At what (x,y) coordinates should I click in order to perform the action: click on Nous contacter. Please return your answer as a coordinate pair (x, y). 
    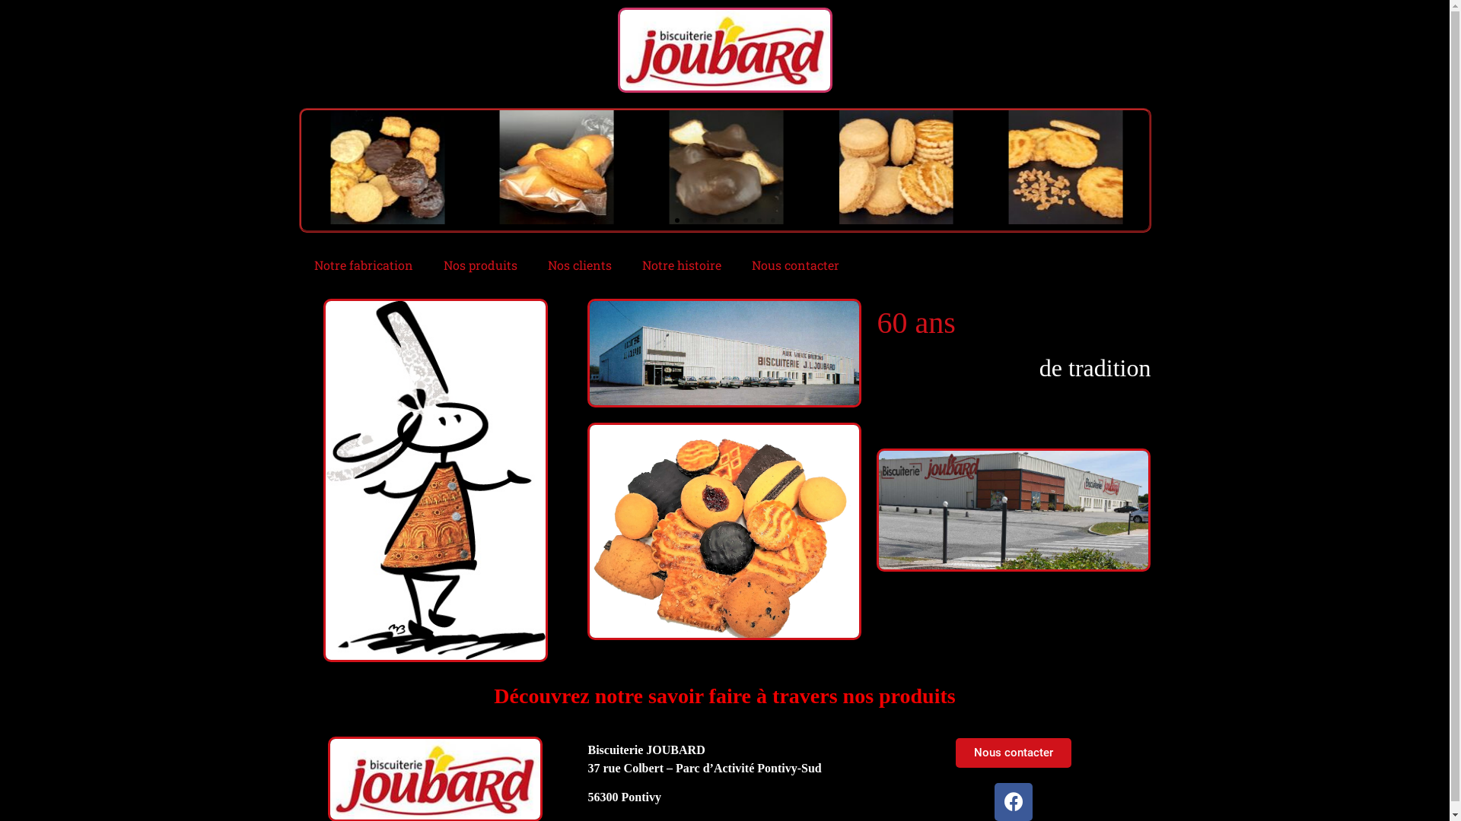
    Looking at the image, I should click on (796, 265).